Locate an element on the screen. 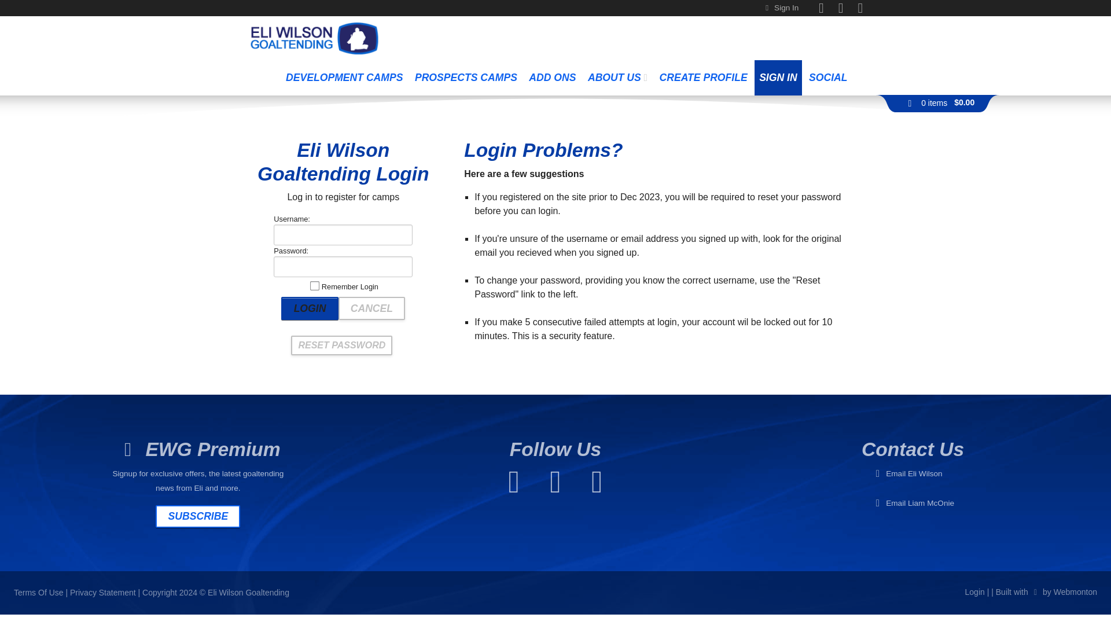 This screenshot has width=1111, height=625. Login is located at coordinates (309, 308).